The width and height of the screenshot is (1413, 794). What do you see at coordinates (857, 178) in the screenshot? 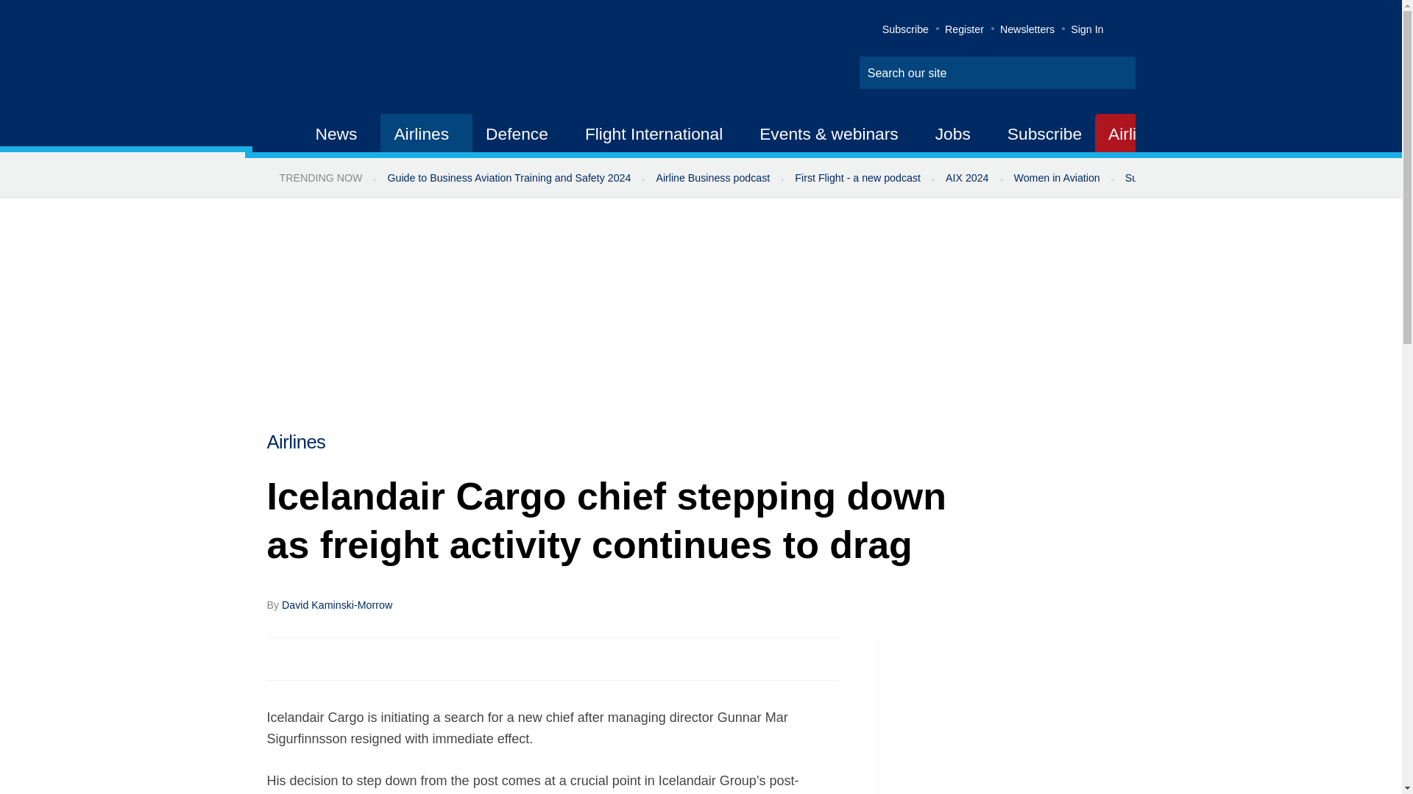
I see `First Flight - a new podcast` at bounding box center [857, 178].